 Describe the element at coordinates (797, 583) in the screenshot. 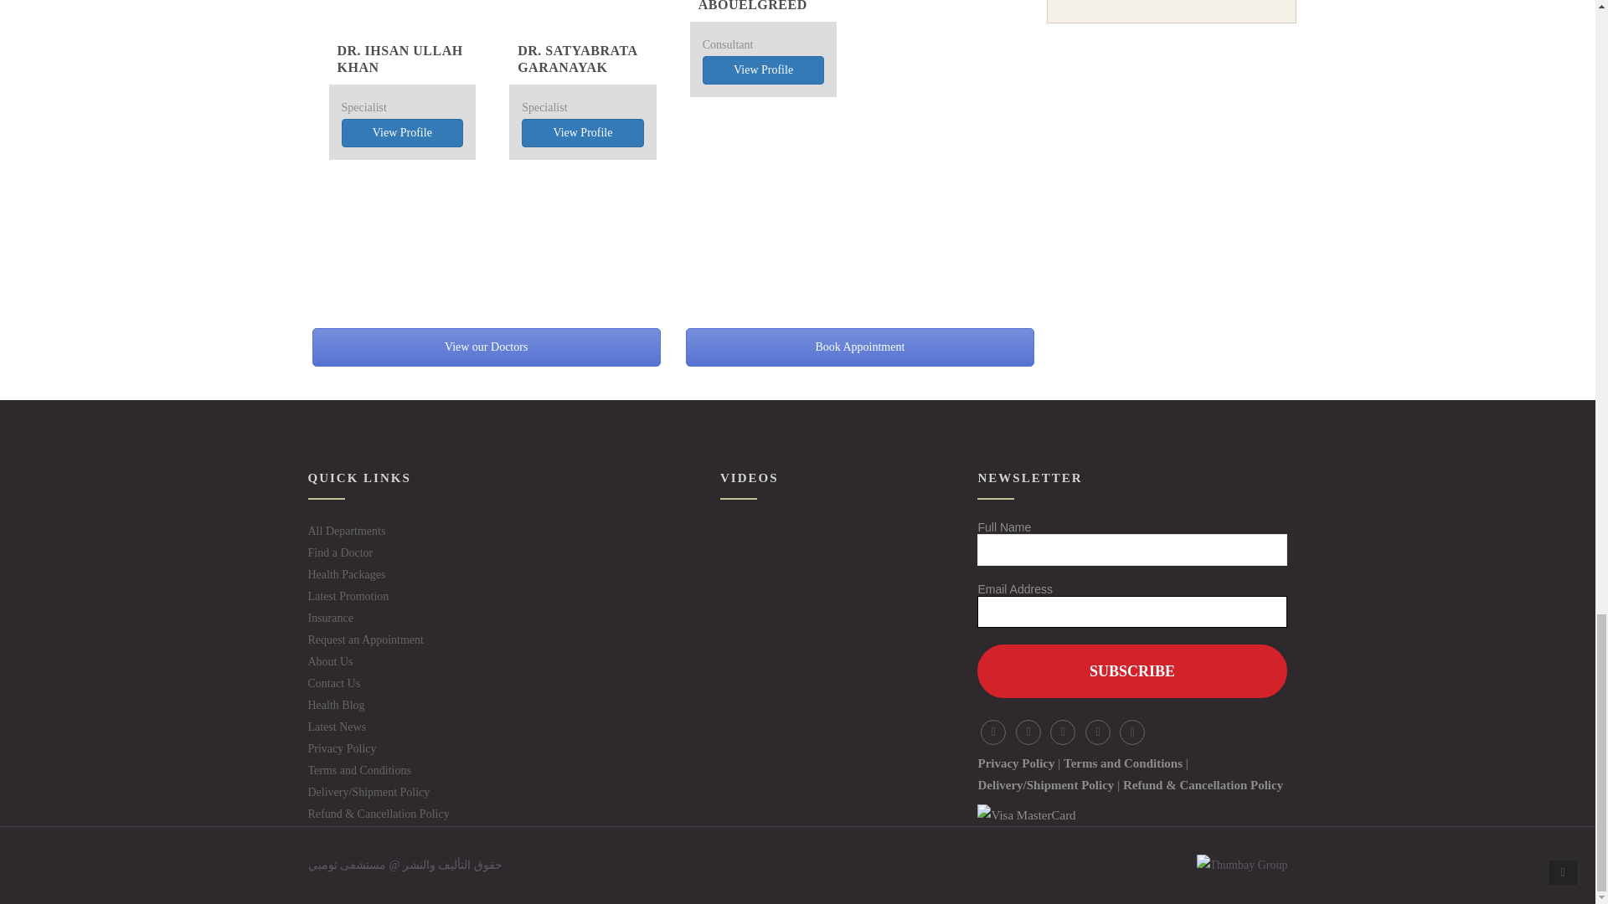

I see `YouTube video player` at that location.